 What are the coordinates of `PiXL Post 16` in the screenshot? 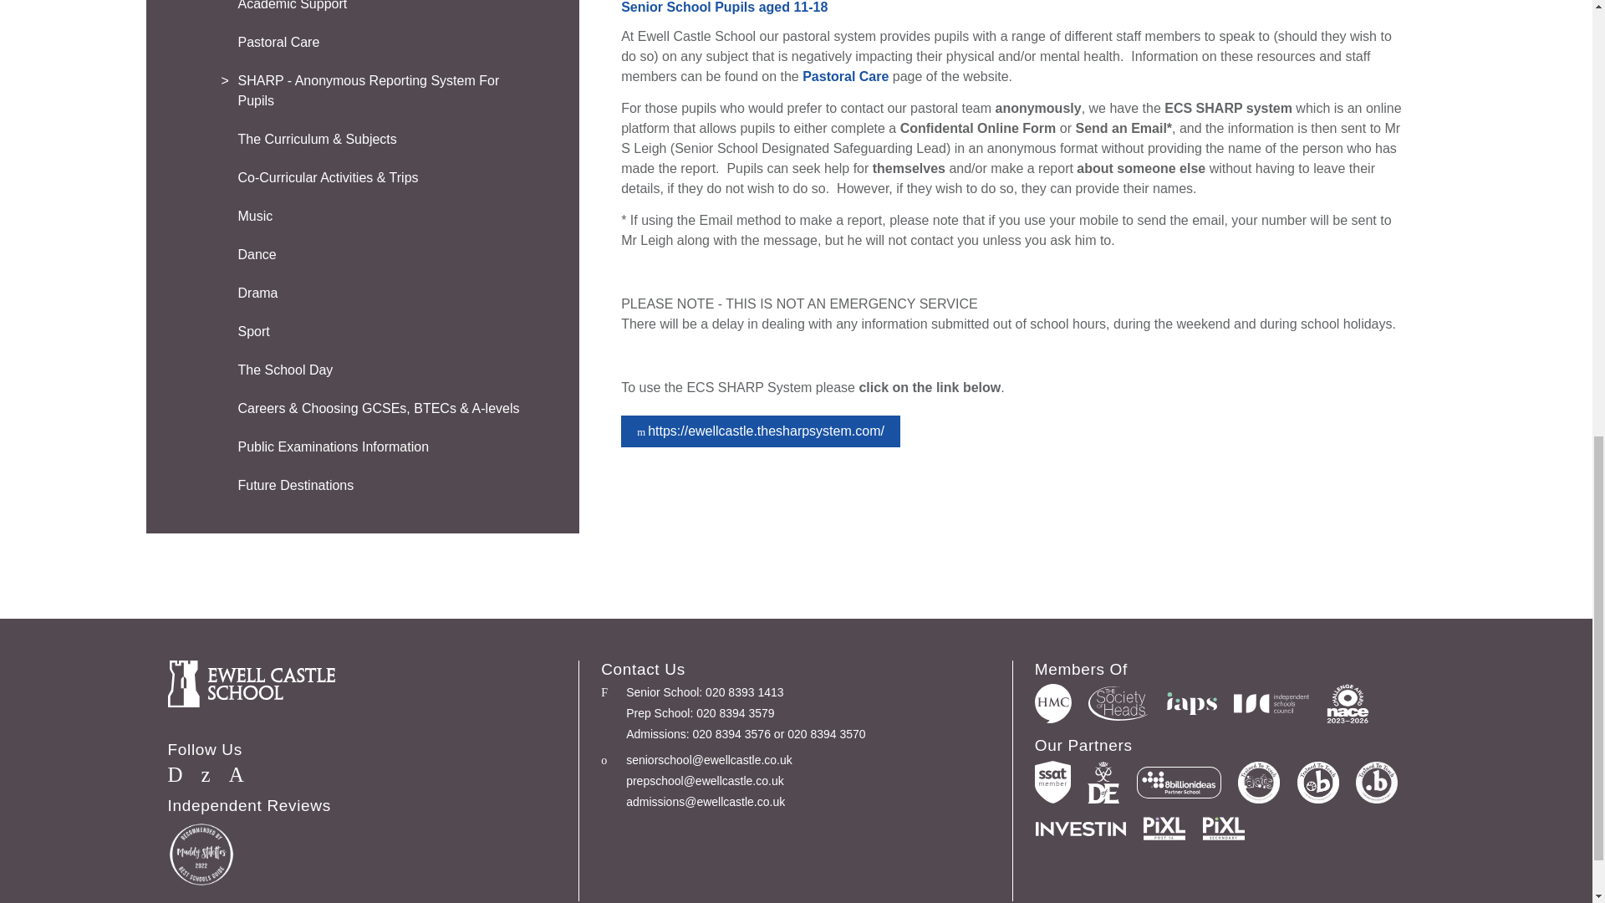 It's located at (1164, 829).